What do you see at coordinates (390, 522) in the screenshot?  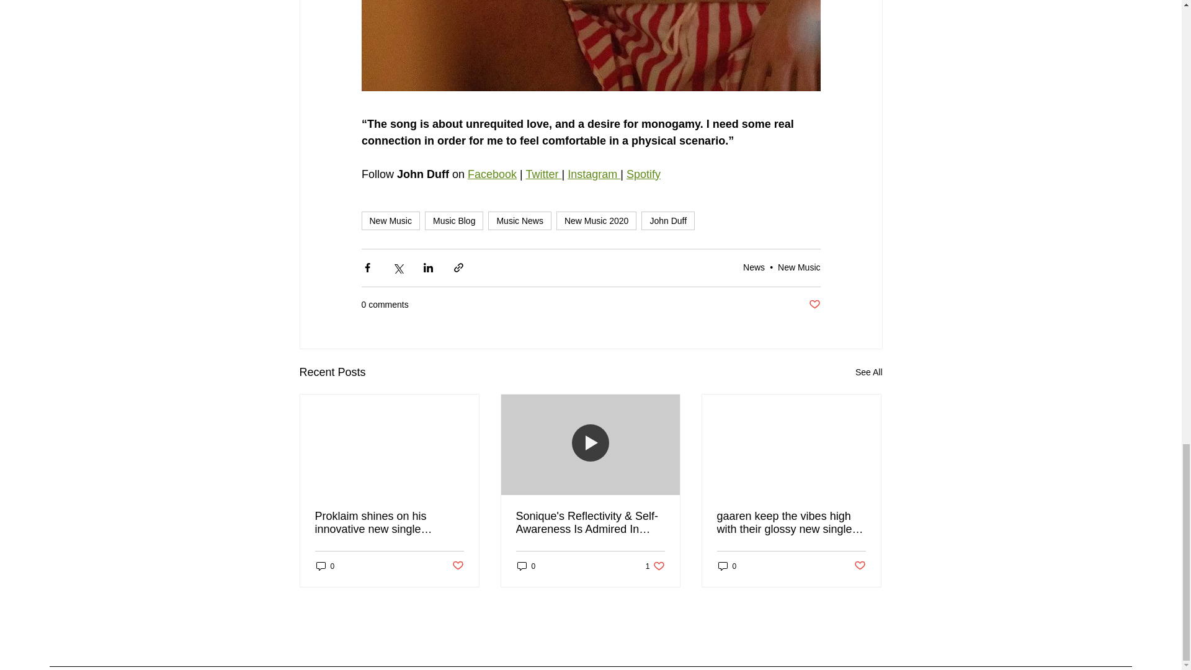 I see `Proklaim shines on his innovative new single 'BABYLON'` at bounding box center [390, 522].